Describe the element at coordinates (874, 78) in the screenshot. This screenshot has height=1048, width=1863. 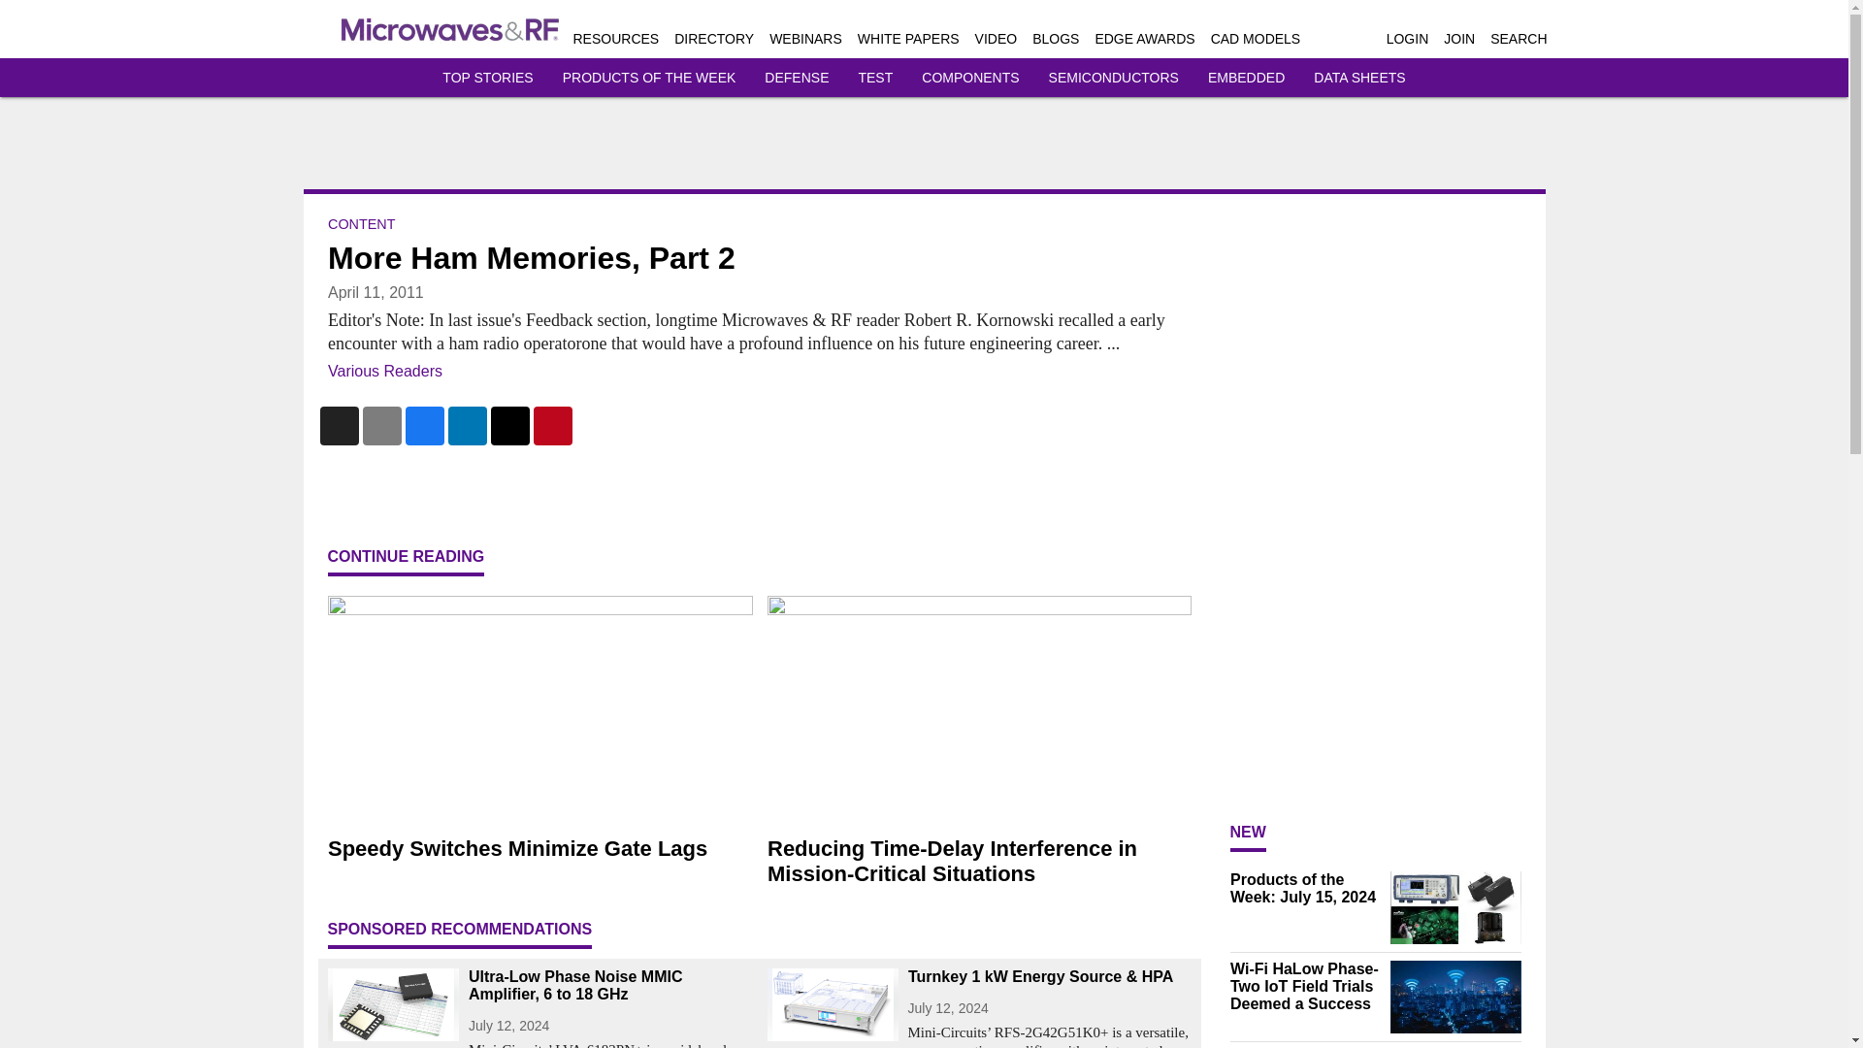
I see `TEST` at that location.